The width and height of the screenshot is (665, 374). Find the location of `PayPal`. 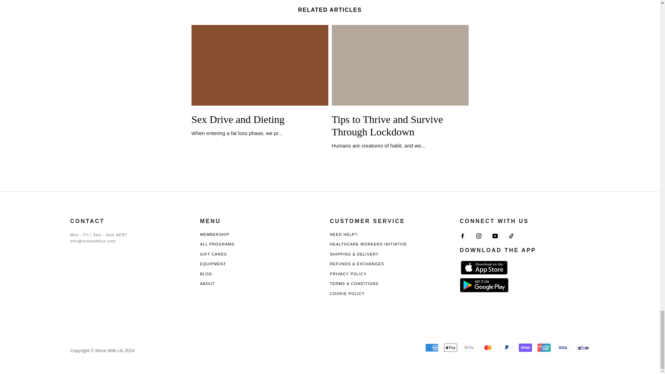

PayPal is located at coordinates (506, 348).